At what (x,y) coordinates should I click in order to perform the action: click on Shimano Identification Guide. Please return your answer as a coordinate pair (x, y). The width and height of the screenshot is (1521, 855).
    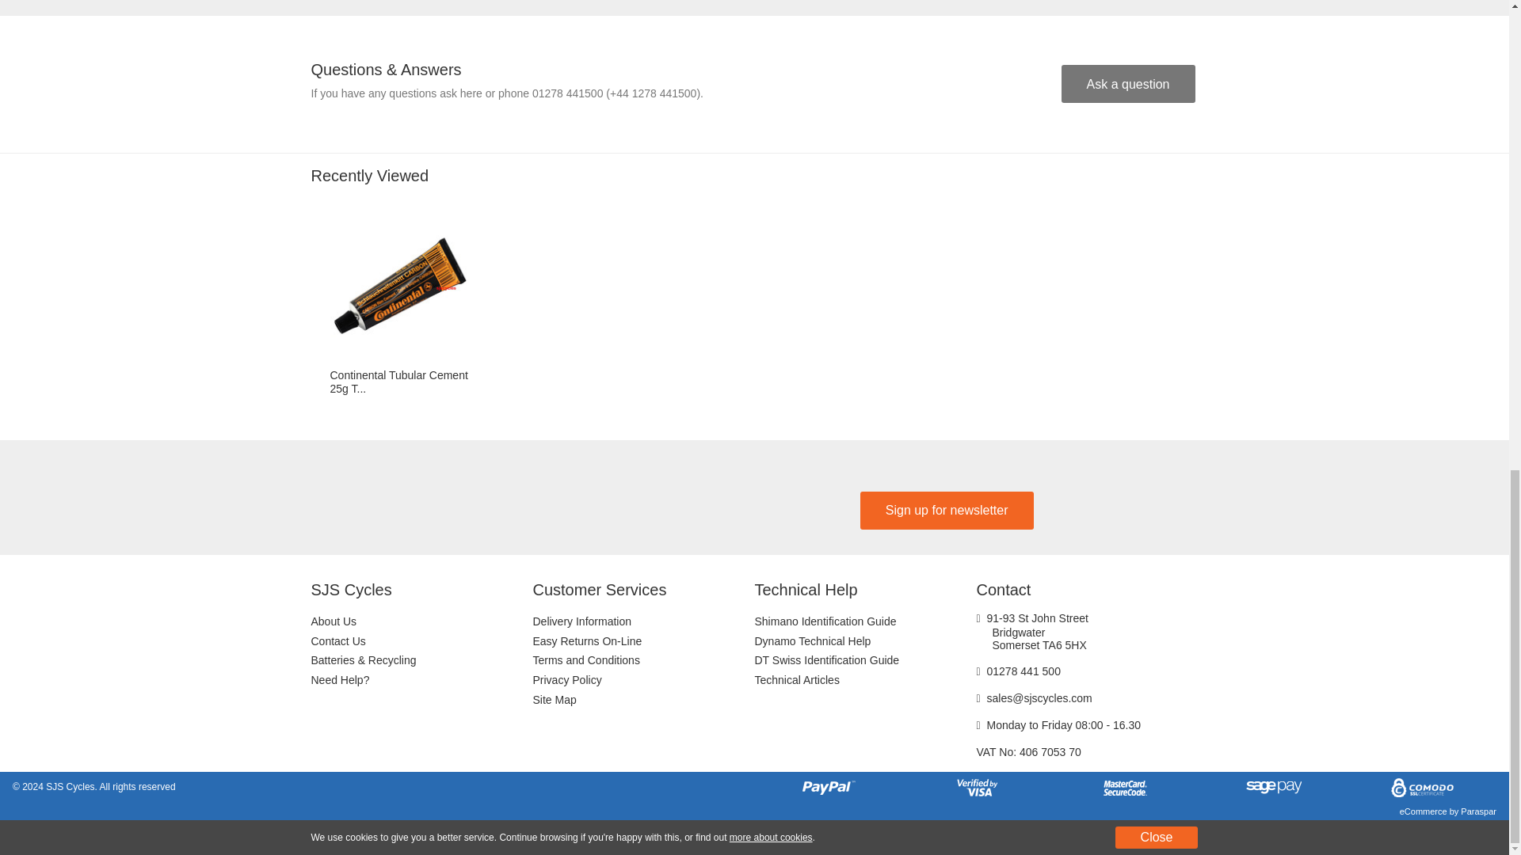
    Looking at the image, I should click on (865, 622).